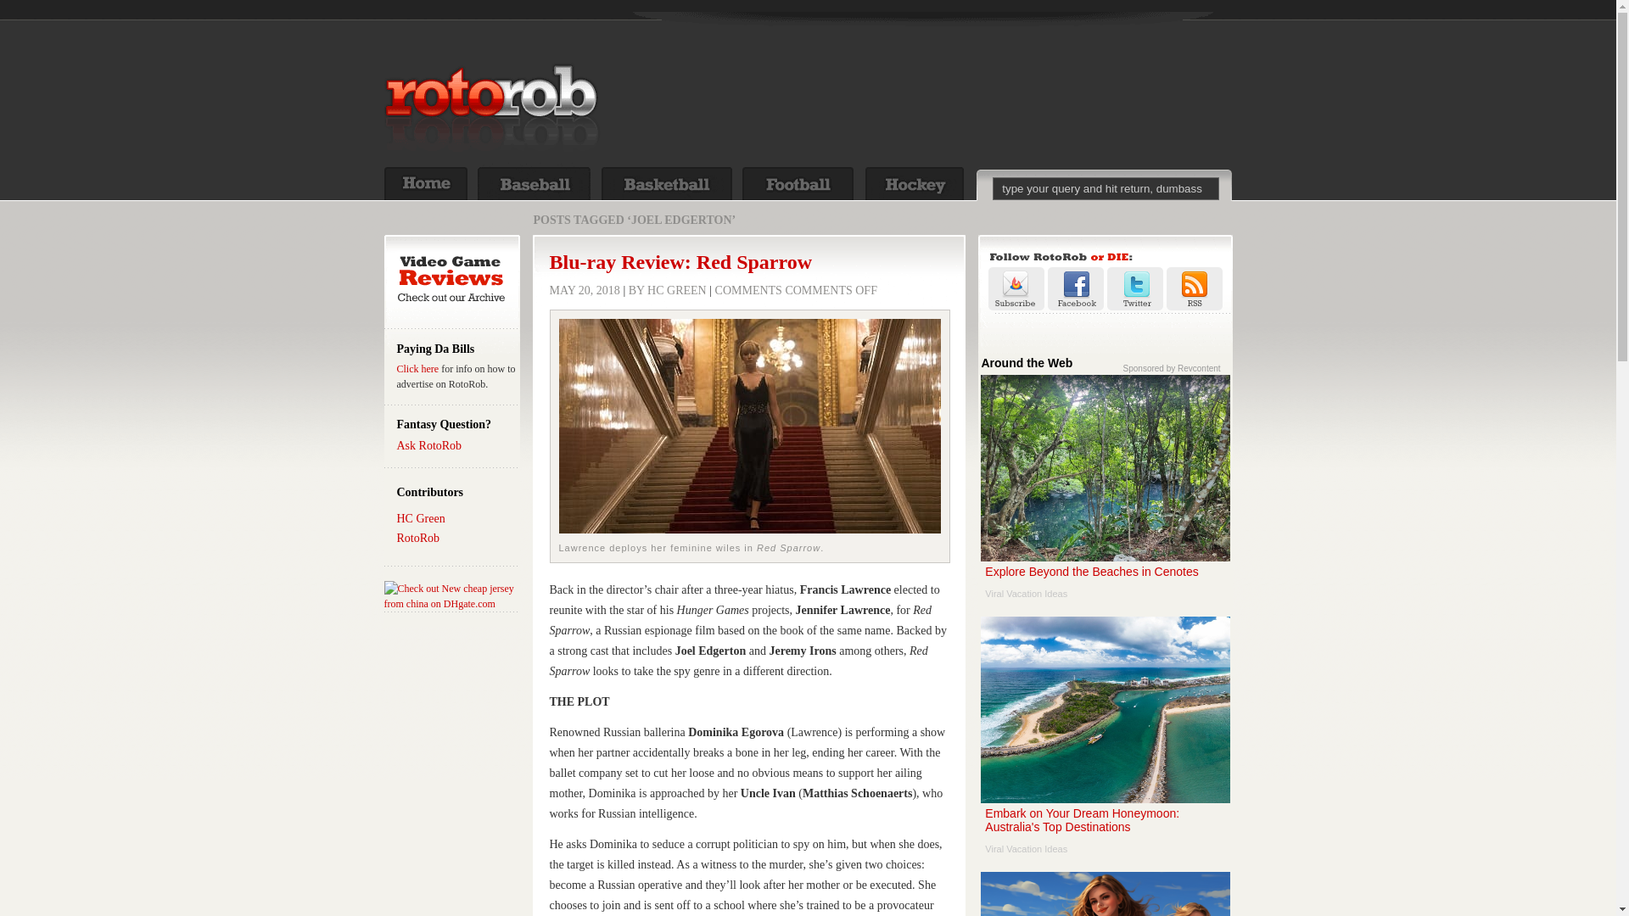 This screenshot has width=1629, height=916. What do you see at coordinates (1105, 741) in the screenshot?
I see `Click here` at bounding box center [1105, 741].